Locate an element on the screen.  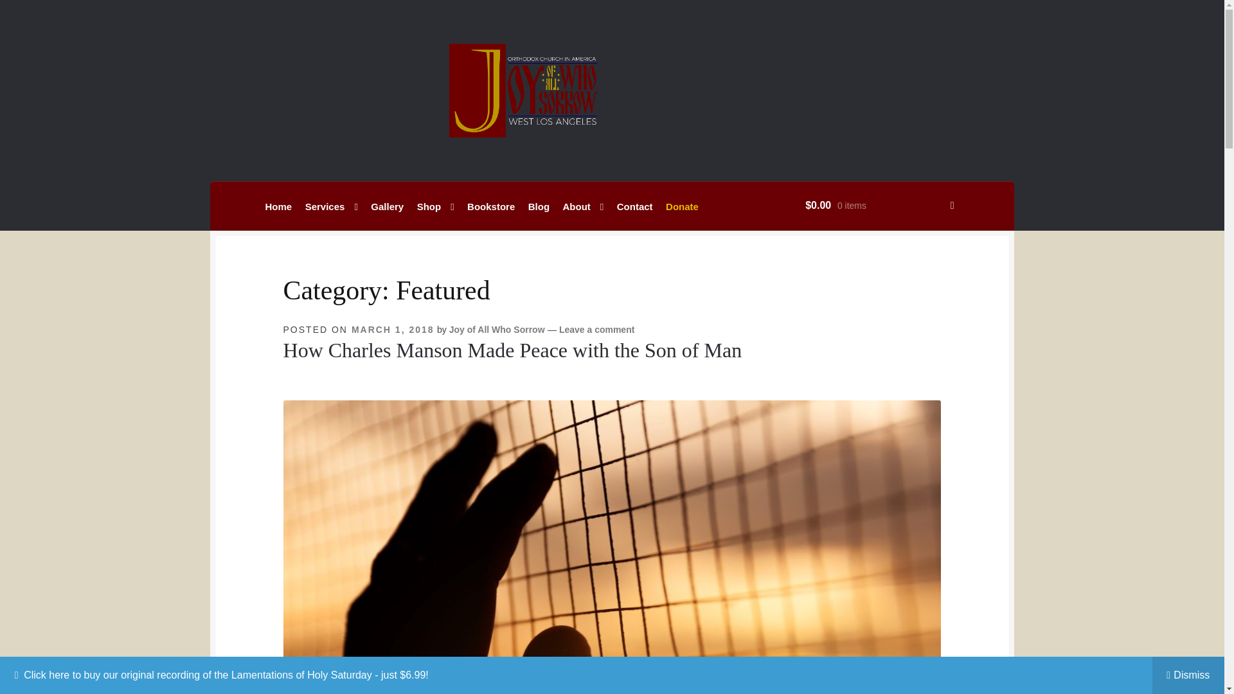
Services is located at coordinates (331, 206).